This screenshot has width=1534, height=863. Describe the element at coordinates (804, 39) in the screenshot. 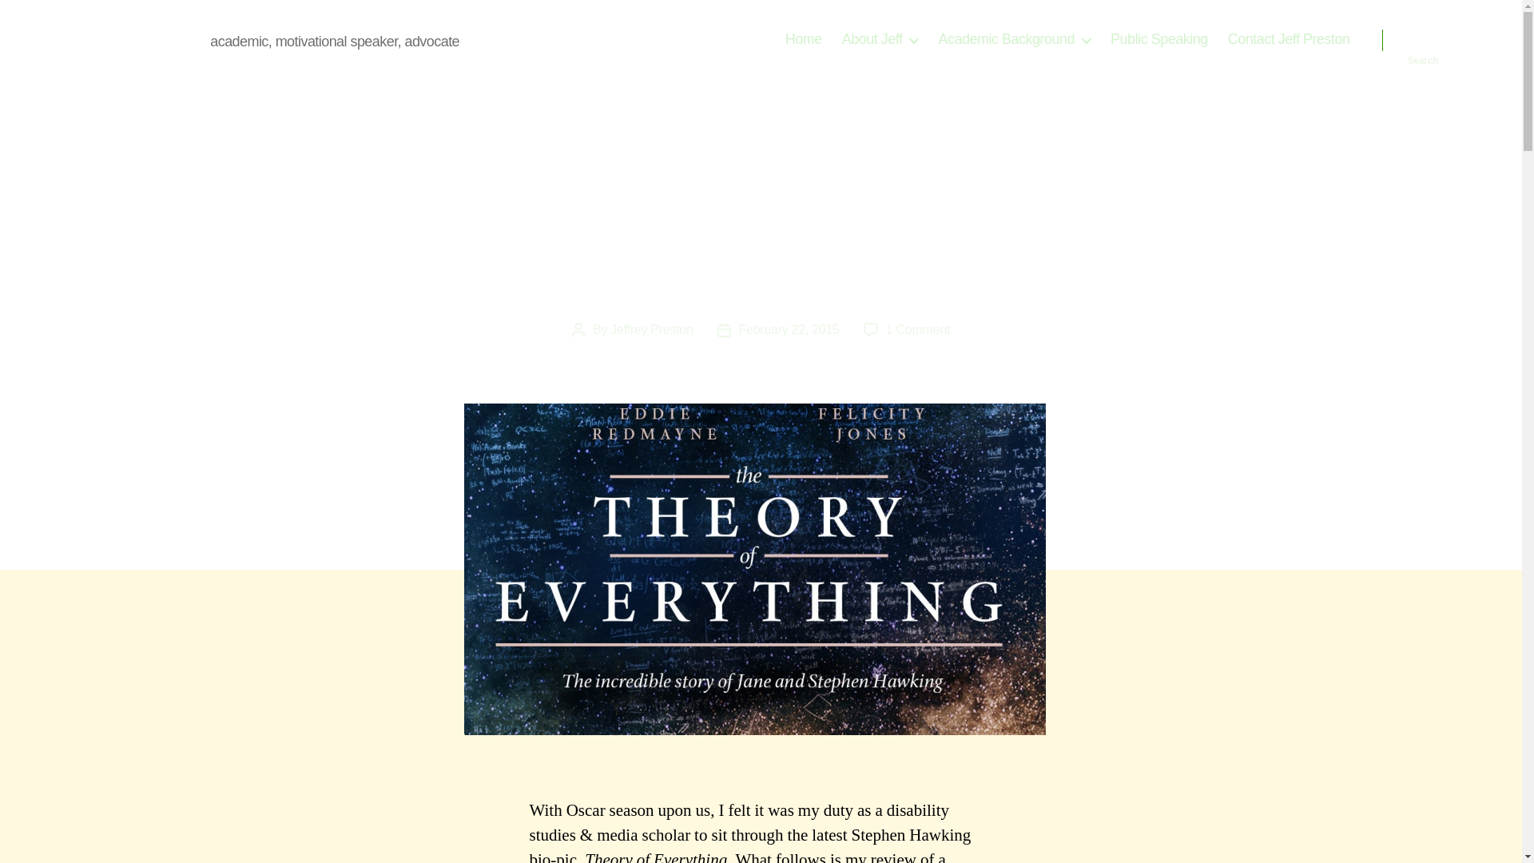

I see `Home` at that location.